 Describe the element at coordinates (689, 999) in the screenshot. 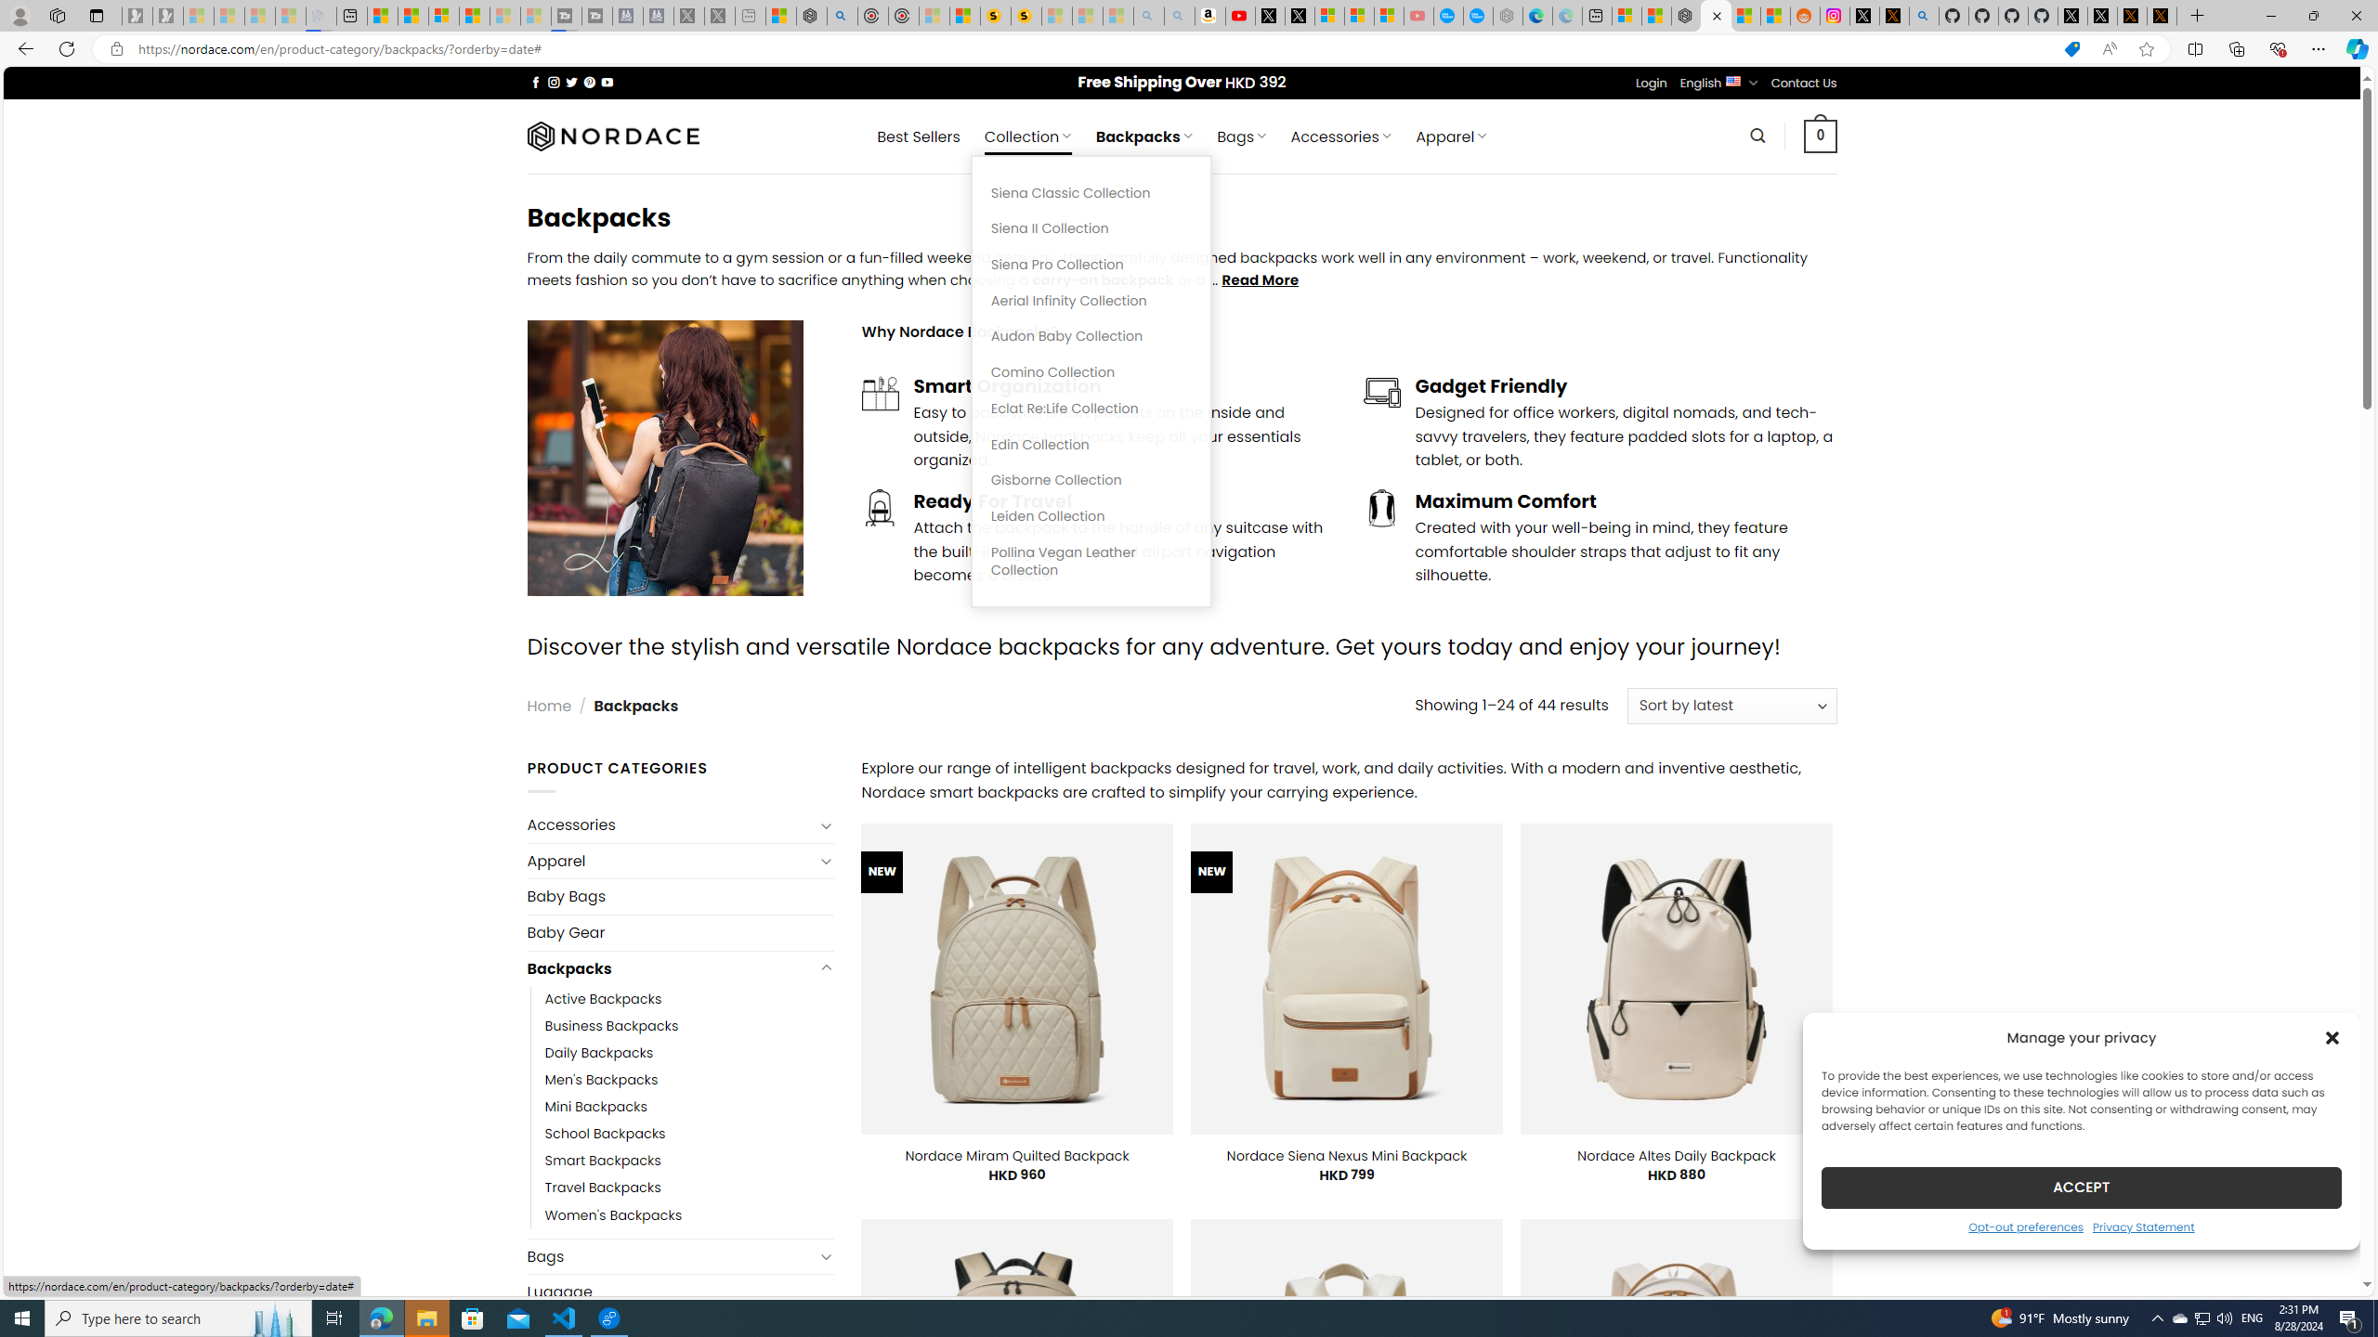

I see `Active Backpacks` at that location.